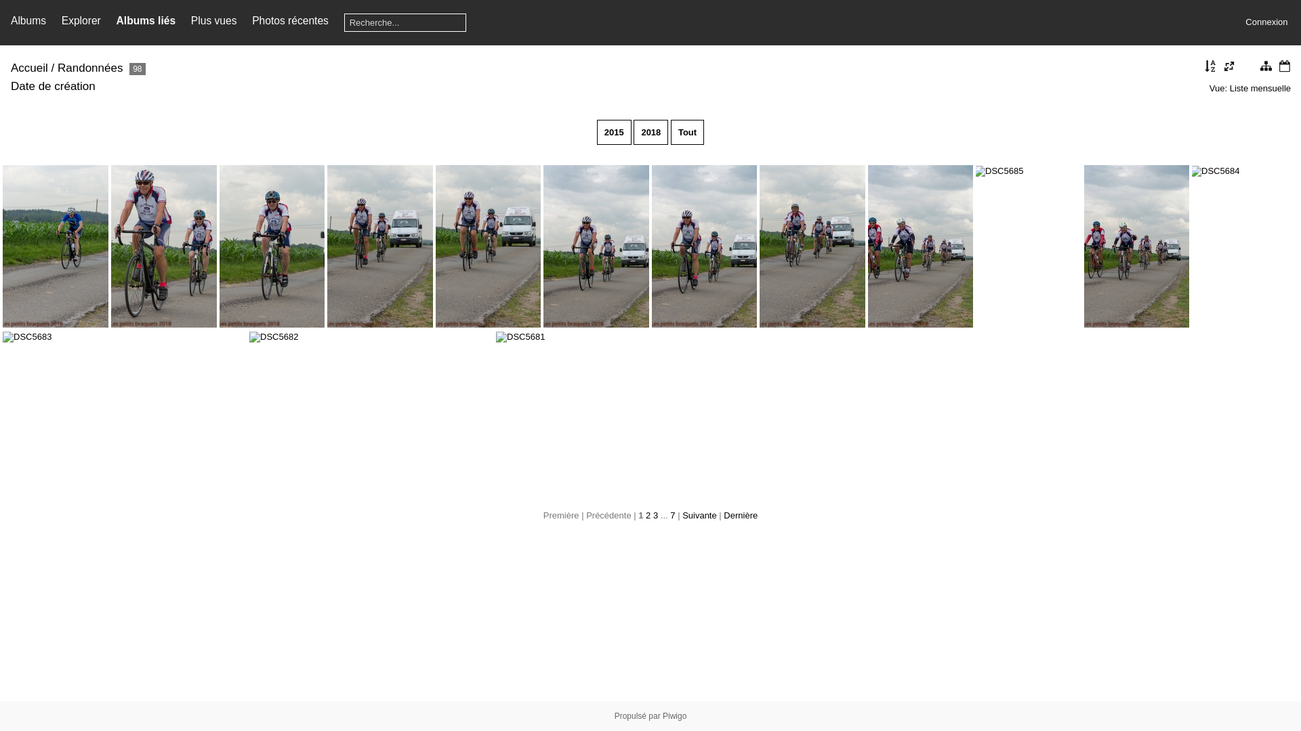 This screenshot has width=1301, height=731. Describe the element at coordinates (81, 20) in the screenshot. I see `Explorer` at that location.